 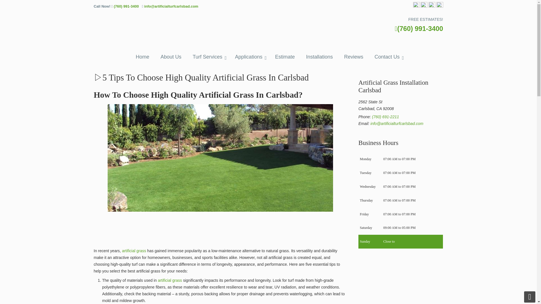 What do you see at coordinates (319, 57) in the screenshot?
I see `Installations` at bounding box center [319, 57].